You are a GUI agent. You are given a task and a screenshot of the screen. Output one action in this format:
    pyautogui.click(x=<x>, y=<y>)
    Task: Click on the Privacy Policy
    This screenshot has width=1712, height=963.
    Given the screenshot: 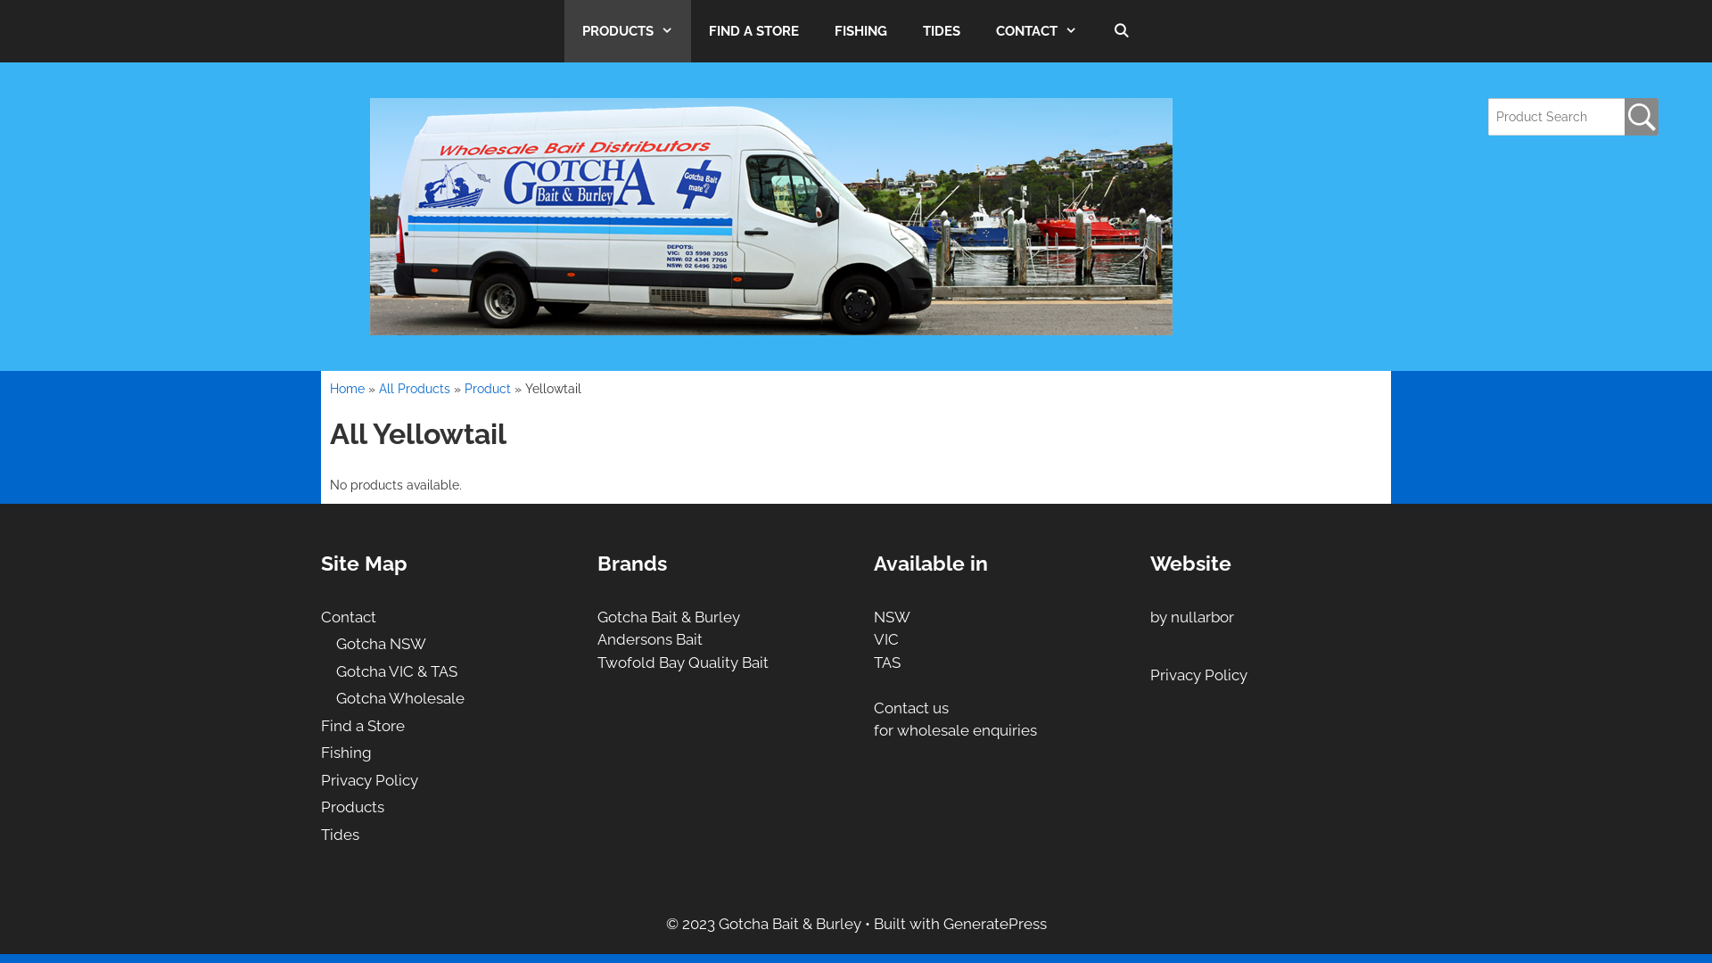 What is the action you would take?
    pyautogui.click(x=369, y=780)
    